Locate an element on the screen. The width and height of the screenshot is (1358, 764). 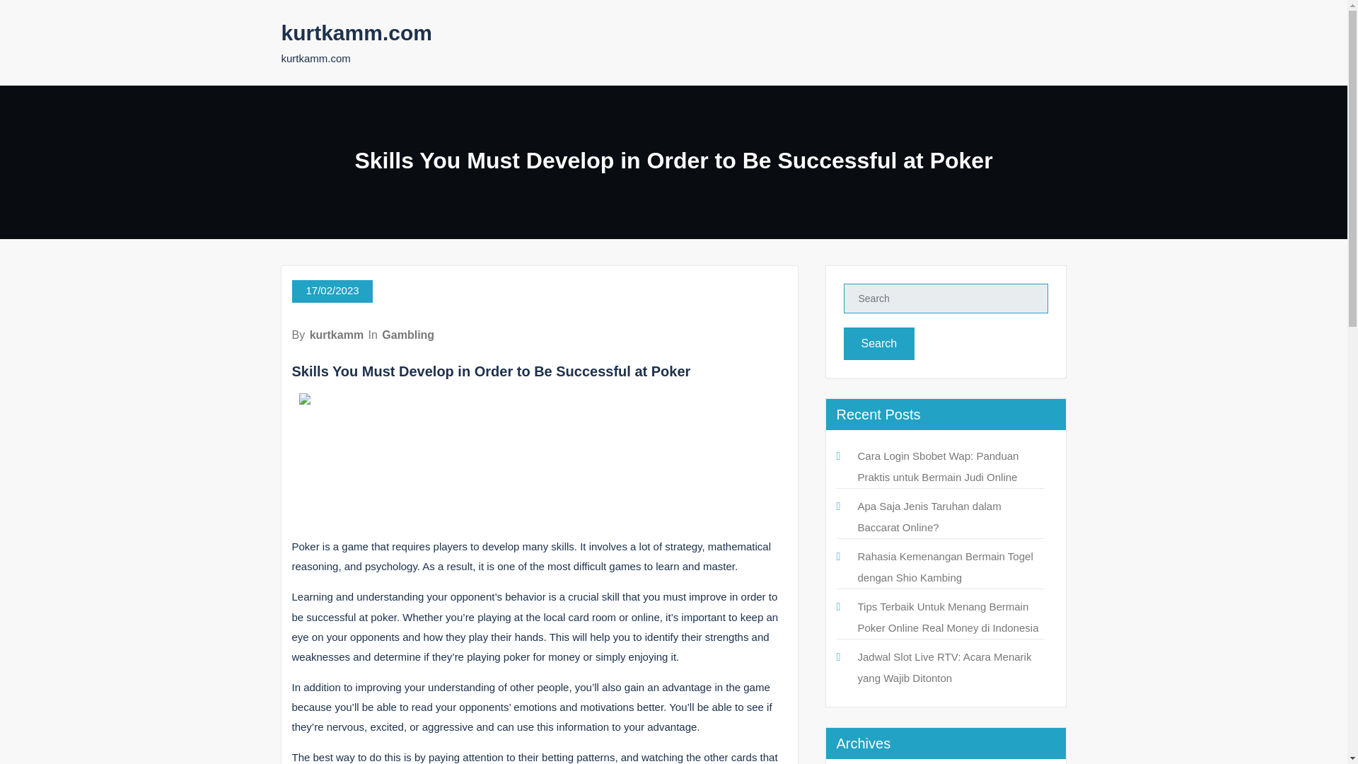
kurtkamm is located at coordinates (337, 335).